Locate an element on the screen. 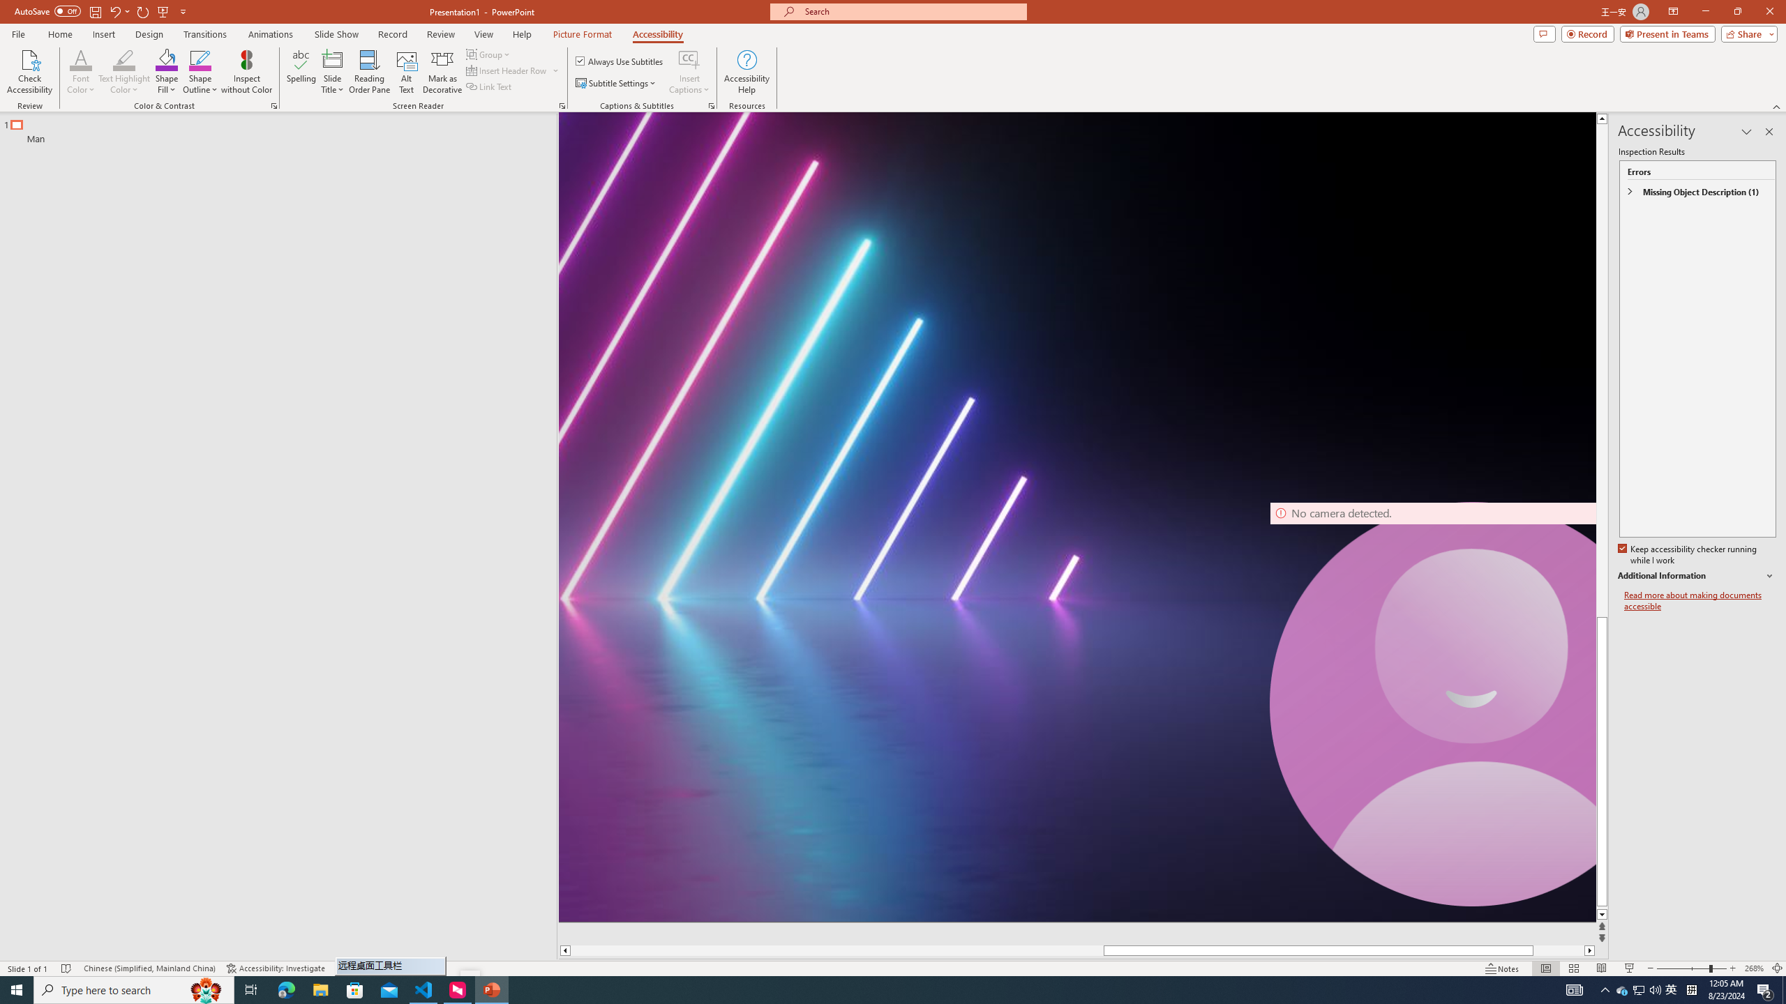  Outline is located at coordinates (285, 128).